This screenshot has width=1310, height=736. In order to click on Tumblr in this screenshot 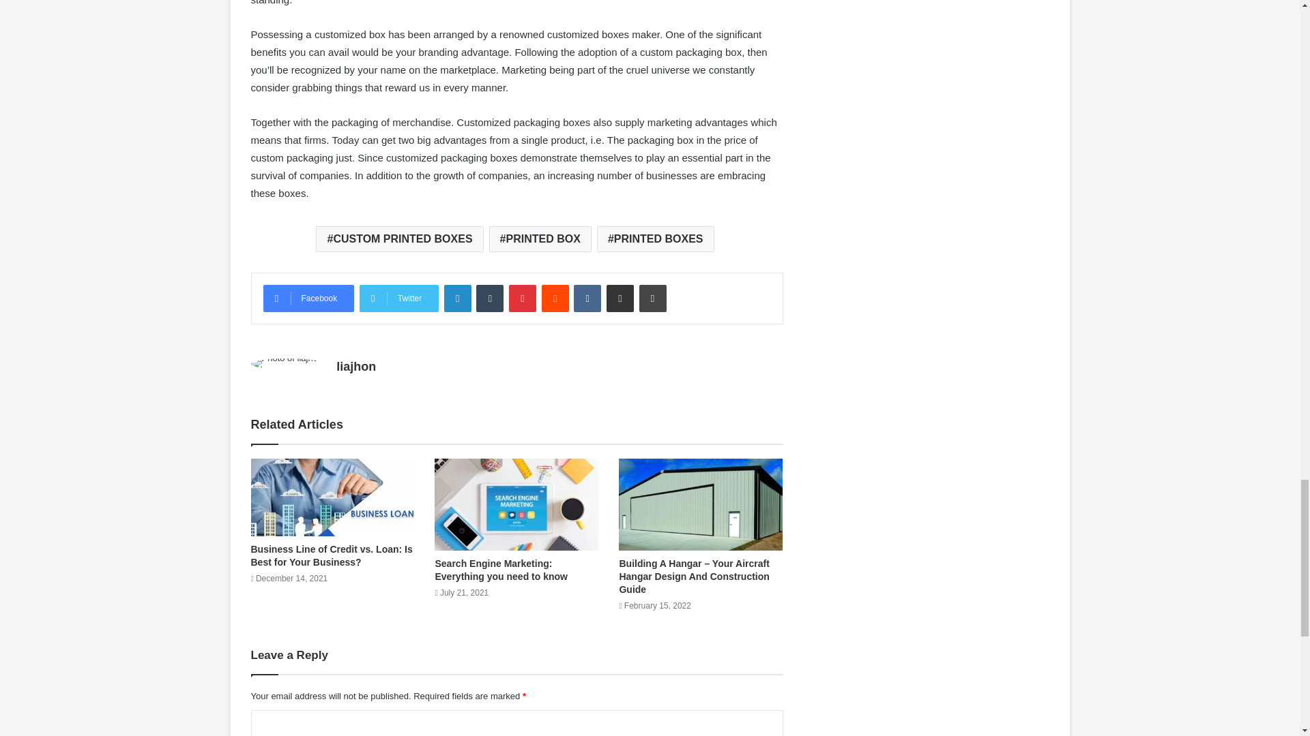, I will do `click(490, 298)`.